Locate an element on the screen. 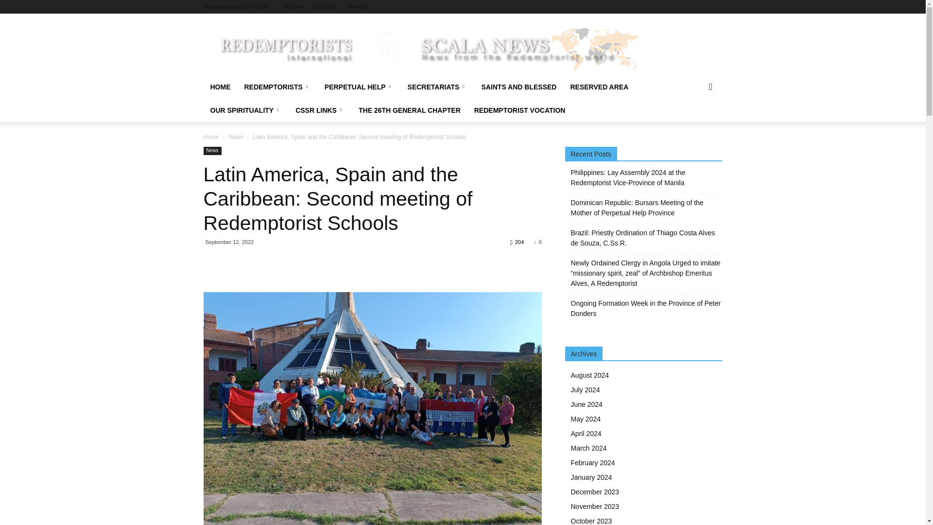  Flickr is located at coordinates (683, 7).